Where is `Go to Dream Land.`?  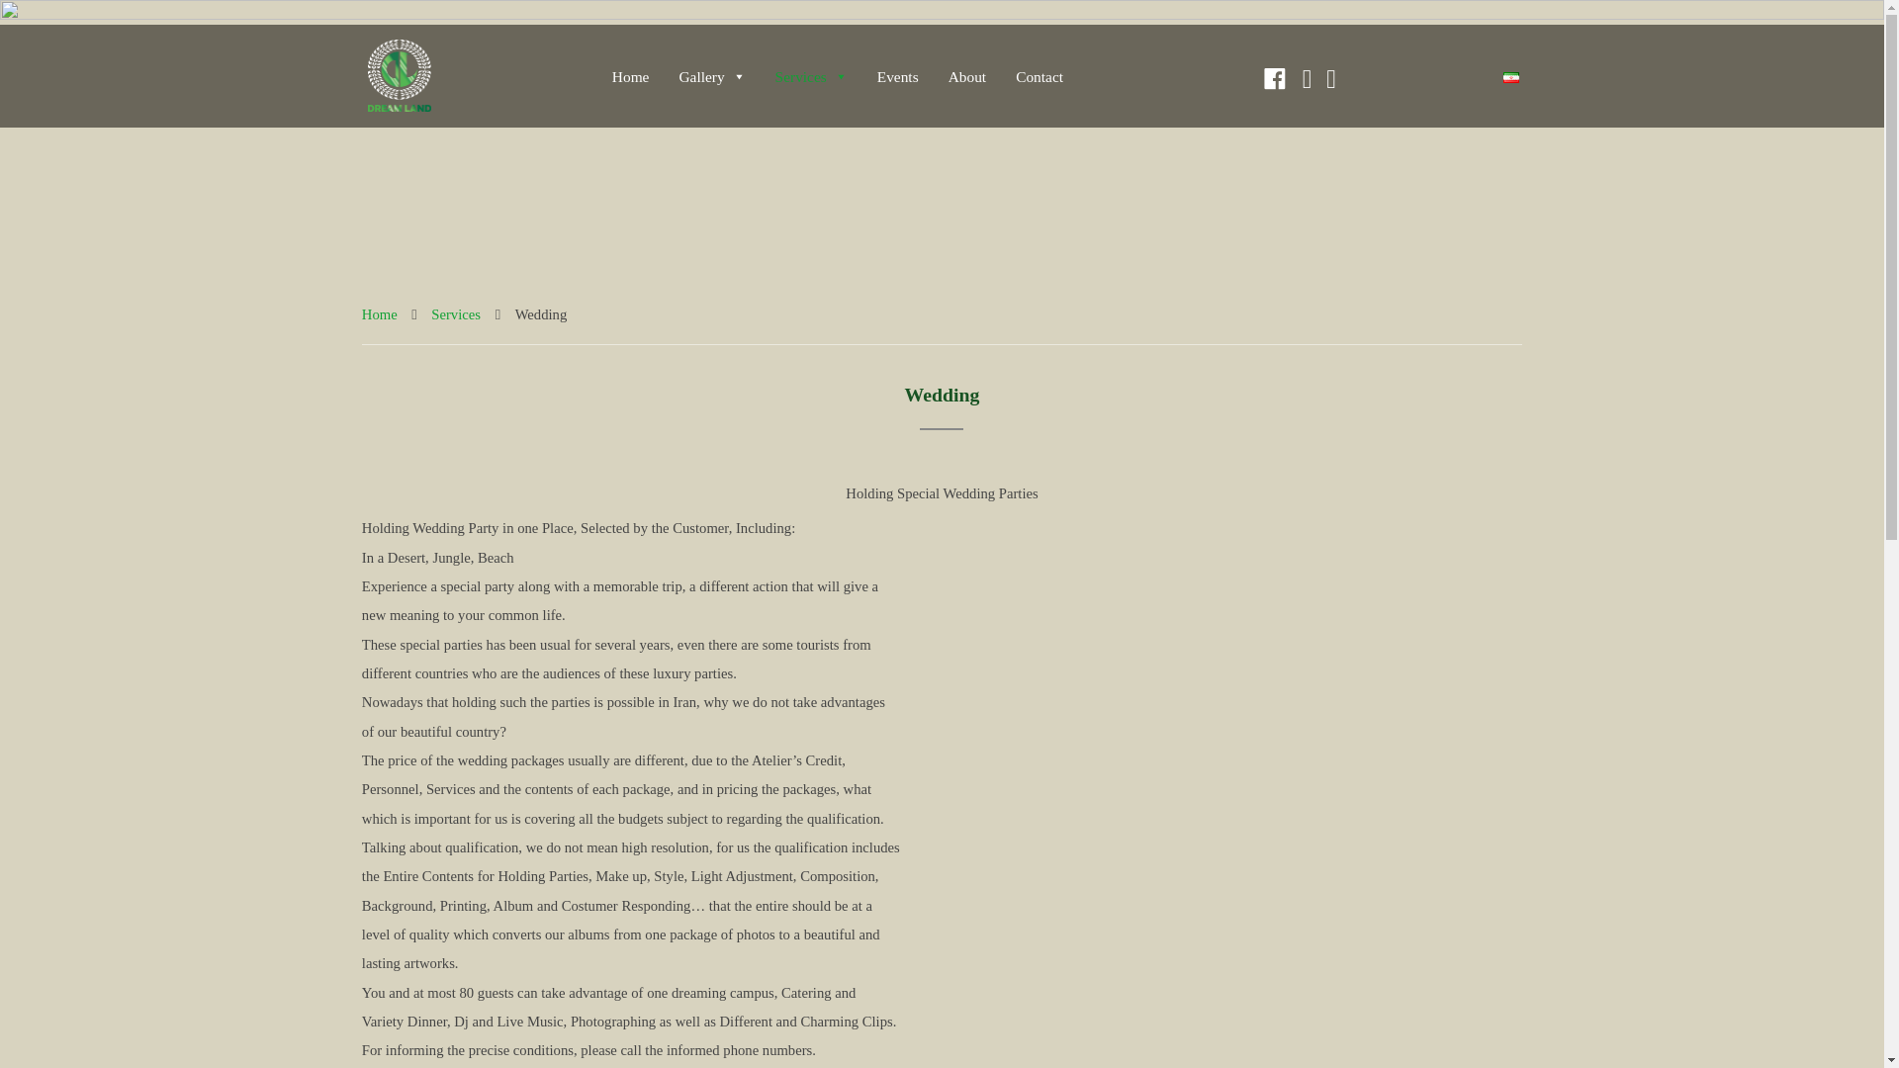
Go to Dream Land. is located at coordinates (380, 314).